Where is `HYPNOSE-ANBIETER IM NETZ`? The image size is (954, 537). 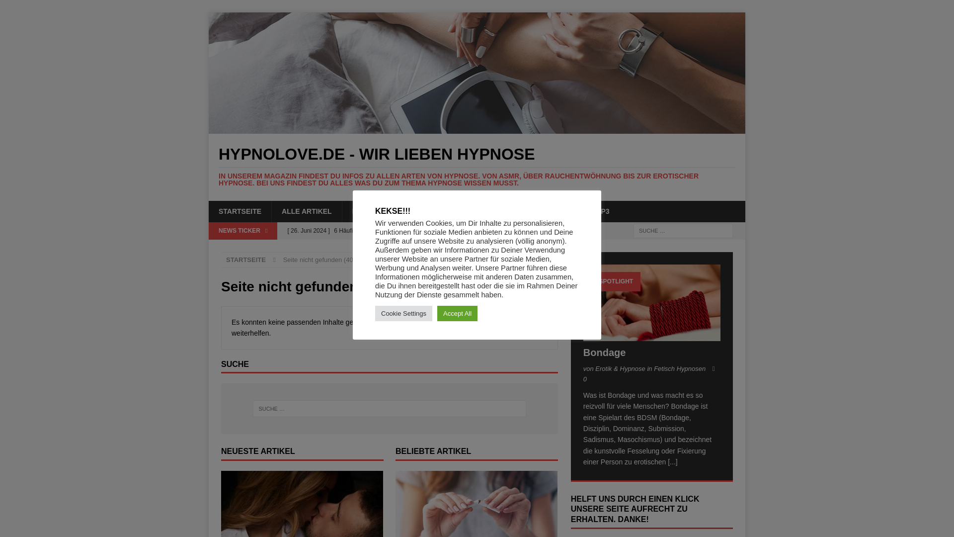 HYPNOSE-ANBIETER IM NETZ is located at coordinates (402, 211).